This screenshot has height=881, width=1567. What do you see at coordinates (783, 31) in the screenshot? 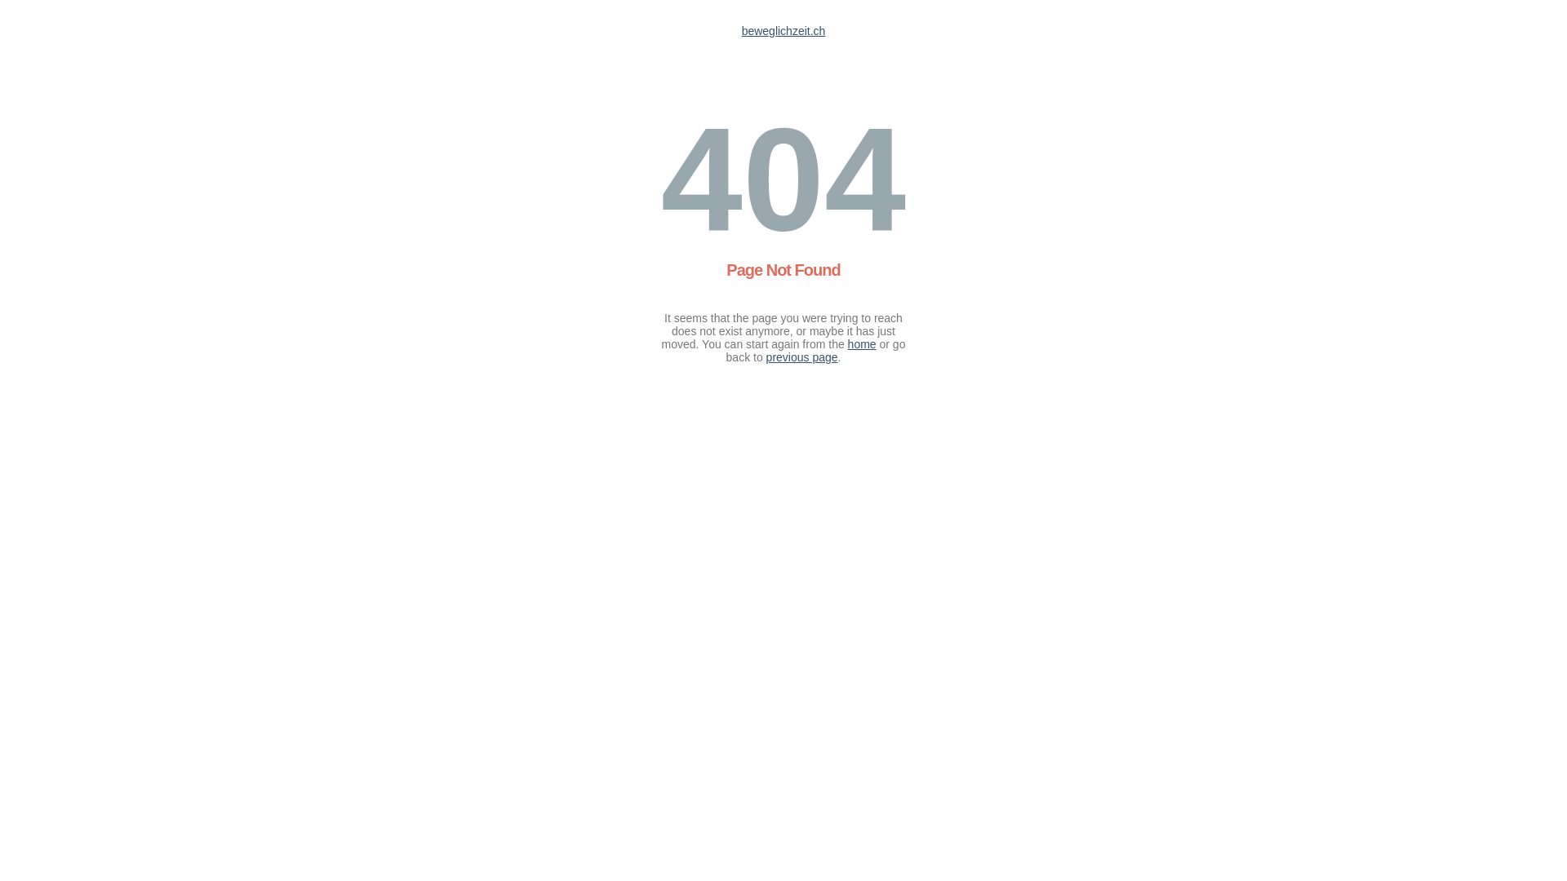
I see `beweglichzeit.ch` at bounding box center [783, 31].